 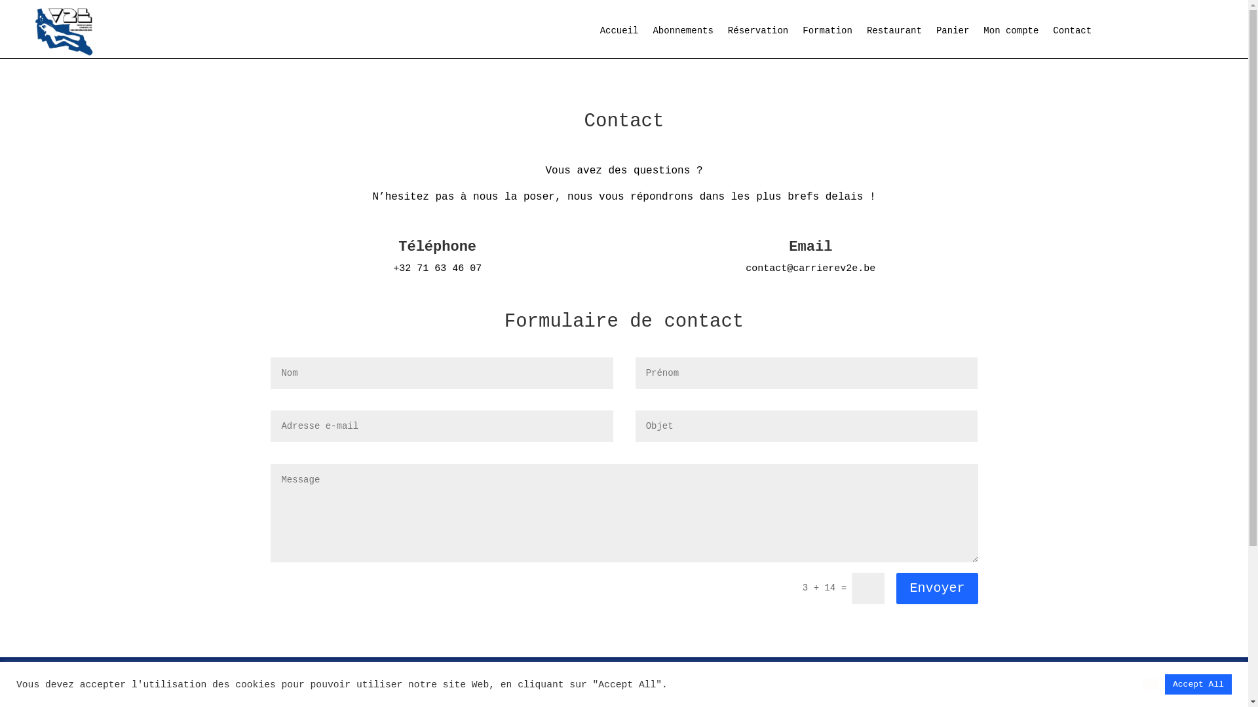 I want to click on Restaurant, so click(x=894, y=33).